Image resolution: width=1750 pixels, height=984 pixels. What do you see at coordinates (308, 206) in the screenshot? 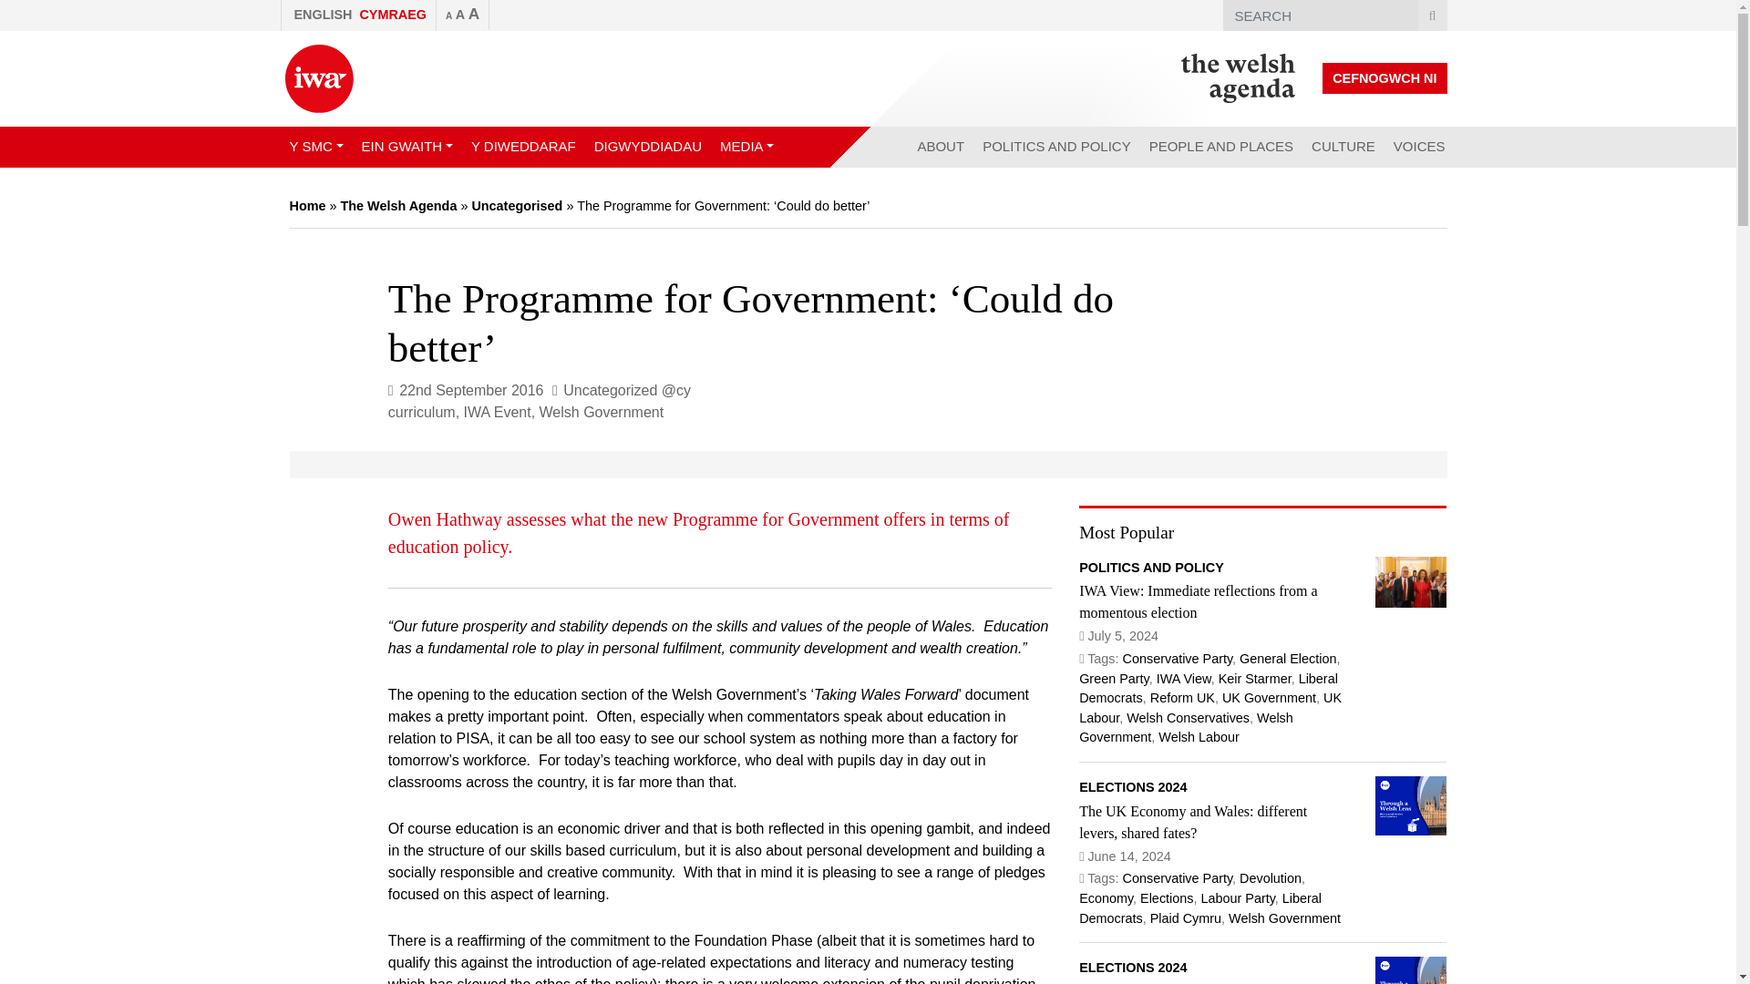
I see `Home` at bounding box center [308, 206].